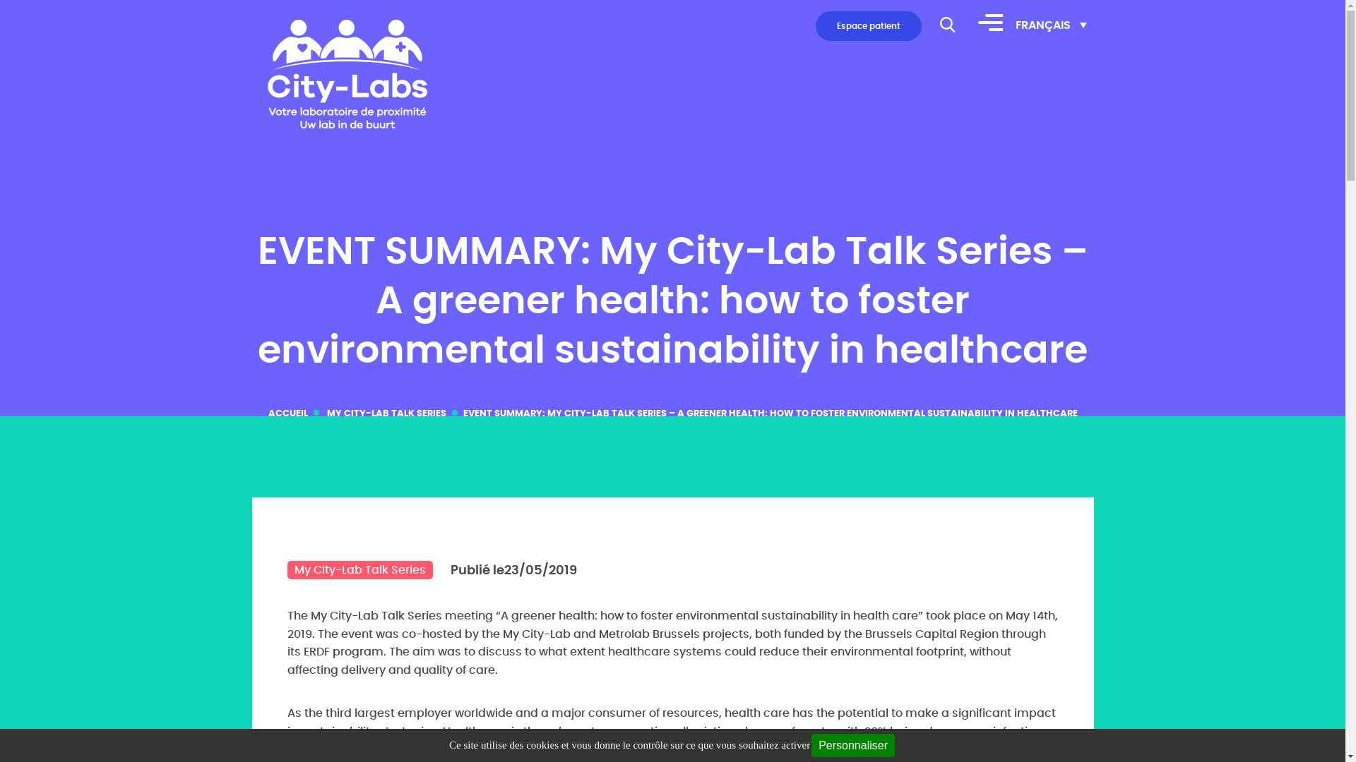 The width and height of the screenshot is (1356, 762). I want to click on Passer au contenu, so click(1001, 50).